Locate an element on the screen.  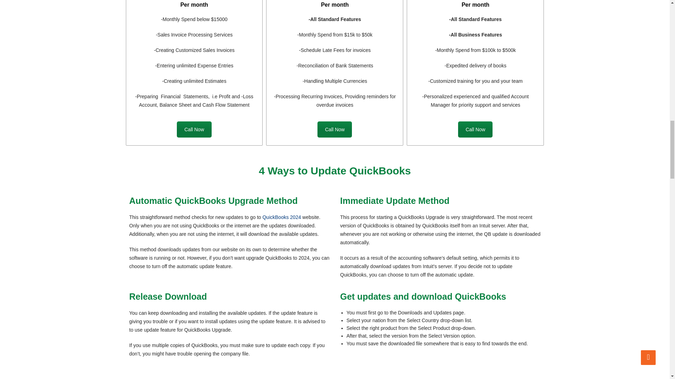
Call Now is located at coordinates (475, 129).